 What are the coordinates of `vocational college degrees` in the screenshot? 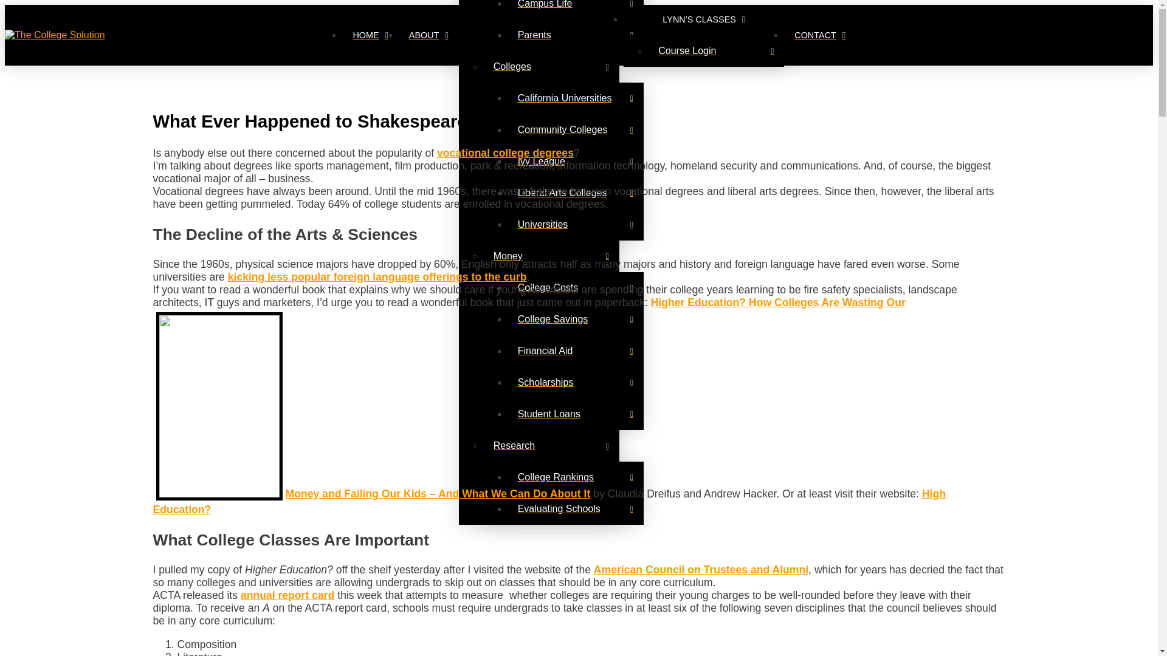 It's located at (505, 153).